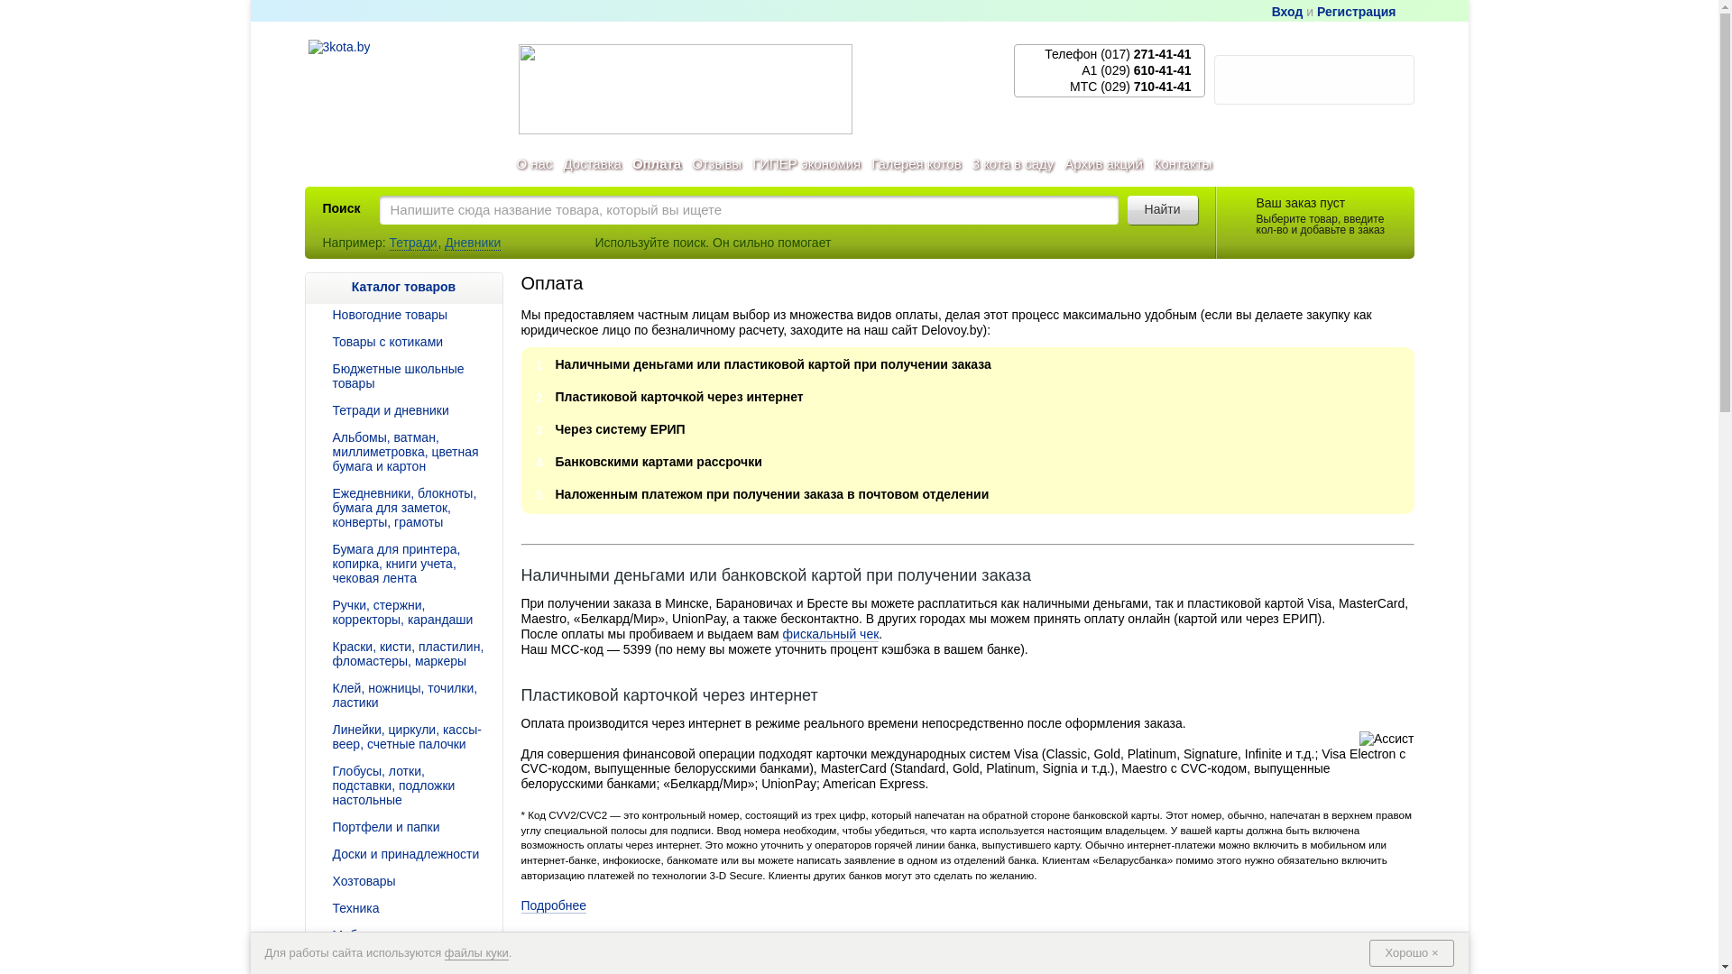 Image resolution: width=1732 pixels, height=974 pixels. What do you see at coordinates (406, 87) in the screenshot?
I see `3kota.by` at bounding box center [406, 87].